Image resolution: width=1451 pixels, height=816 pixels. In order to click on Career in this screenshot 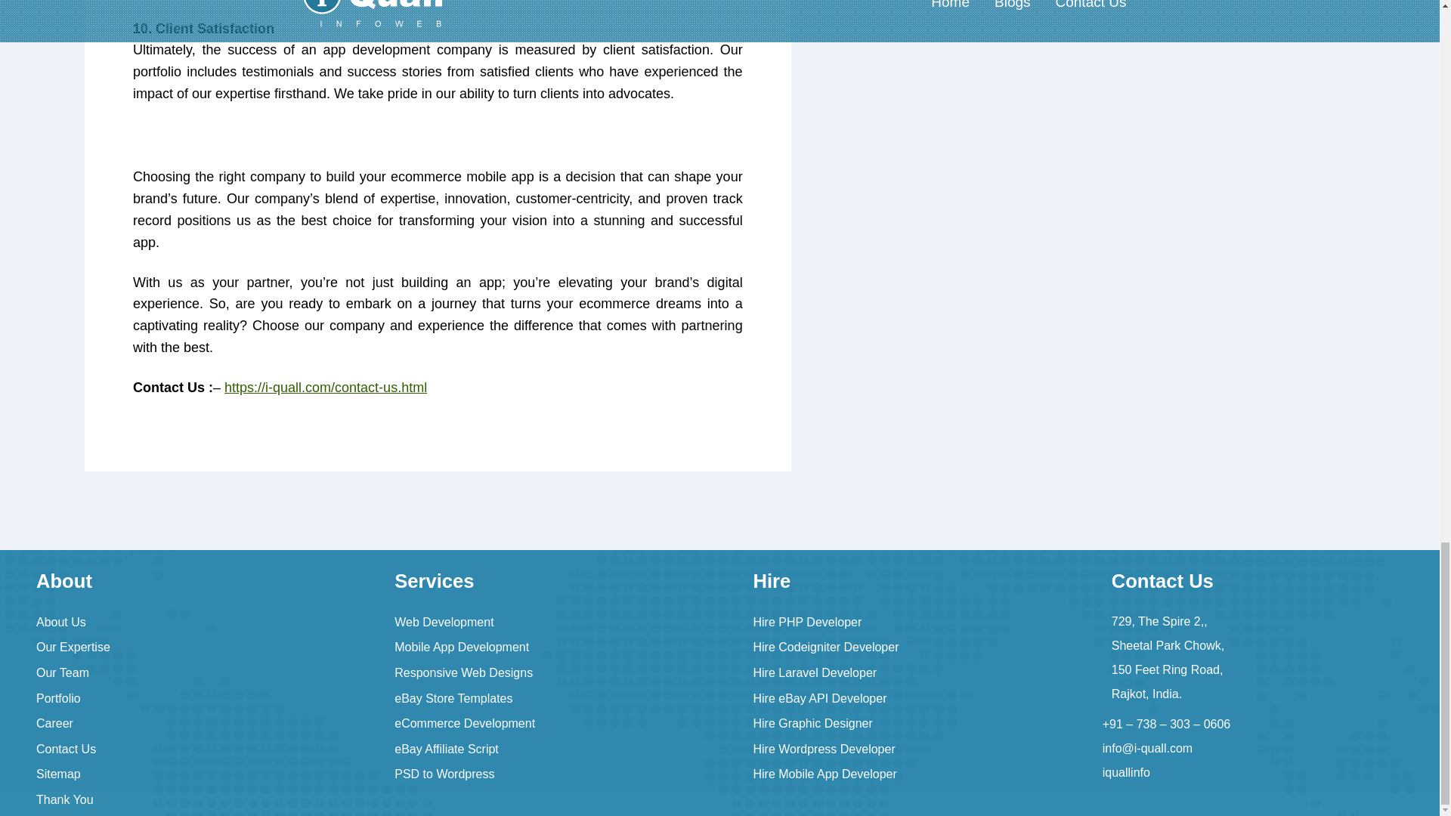, I will do `click(54, 723)`.